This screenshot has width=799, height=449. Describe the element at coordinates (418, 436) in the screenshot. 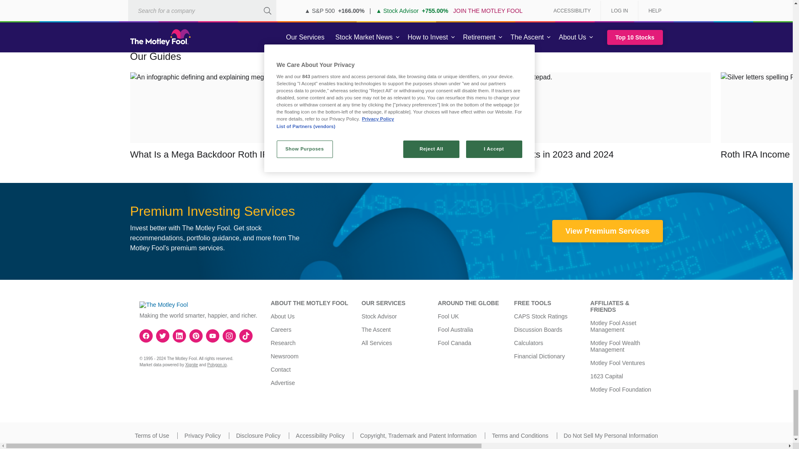

I see `Copyright, Trademark and Patent Information` at that location.